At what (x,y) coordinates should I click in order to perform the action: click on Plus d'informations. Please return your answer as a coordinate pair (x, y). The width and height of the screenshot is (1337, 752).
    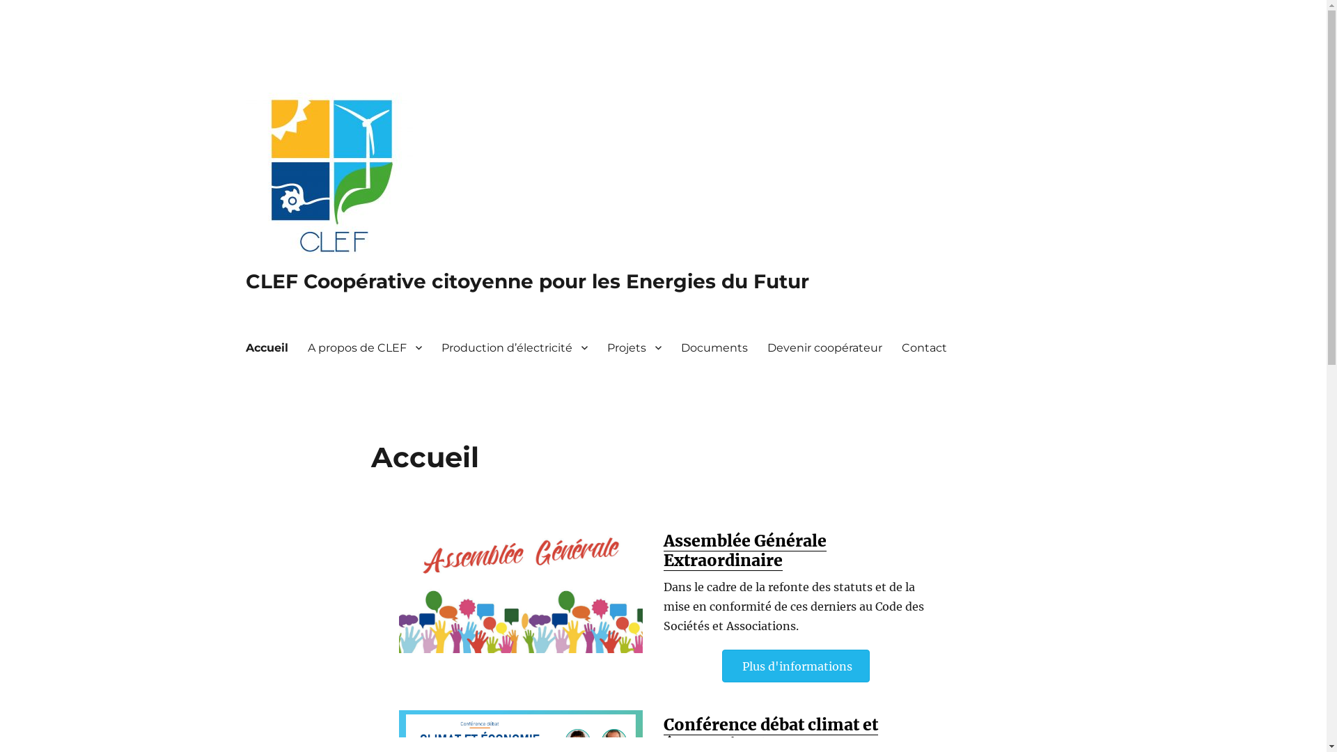
    Looking at the image, I should click on (795, 666).